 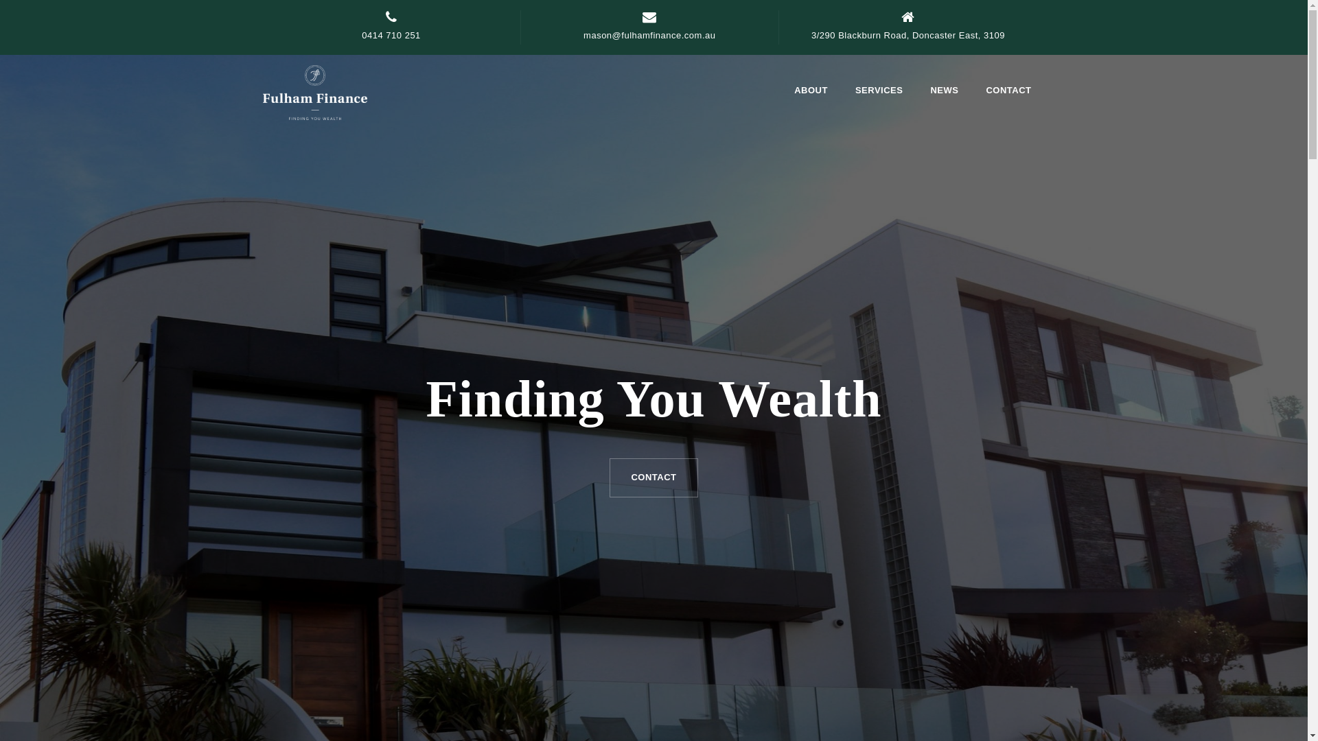 What do you see at coordinates (945, 93) in the screenshot?
I see `NEWS` at bounding box center [945, 93].